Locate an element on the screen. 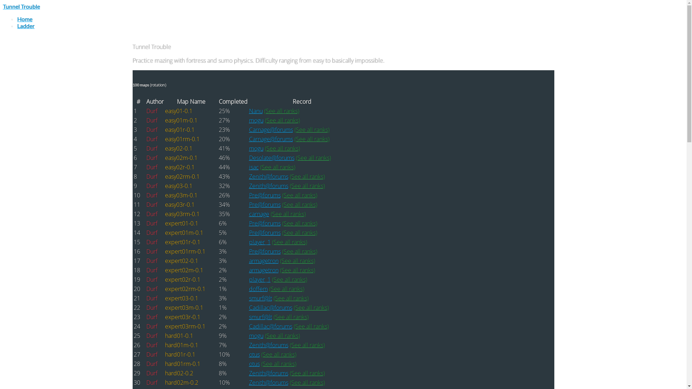  expert01r-0.1 is located at coordinates (183, 242).